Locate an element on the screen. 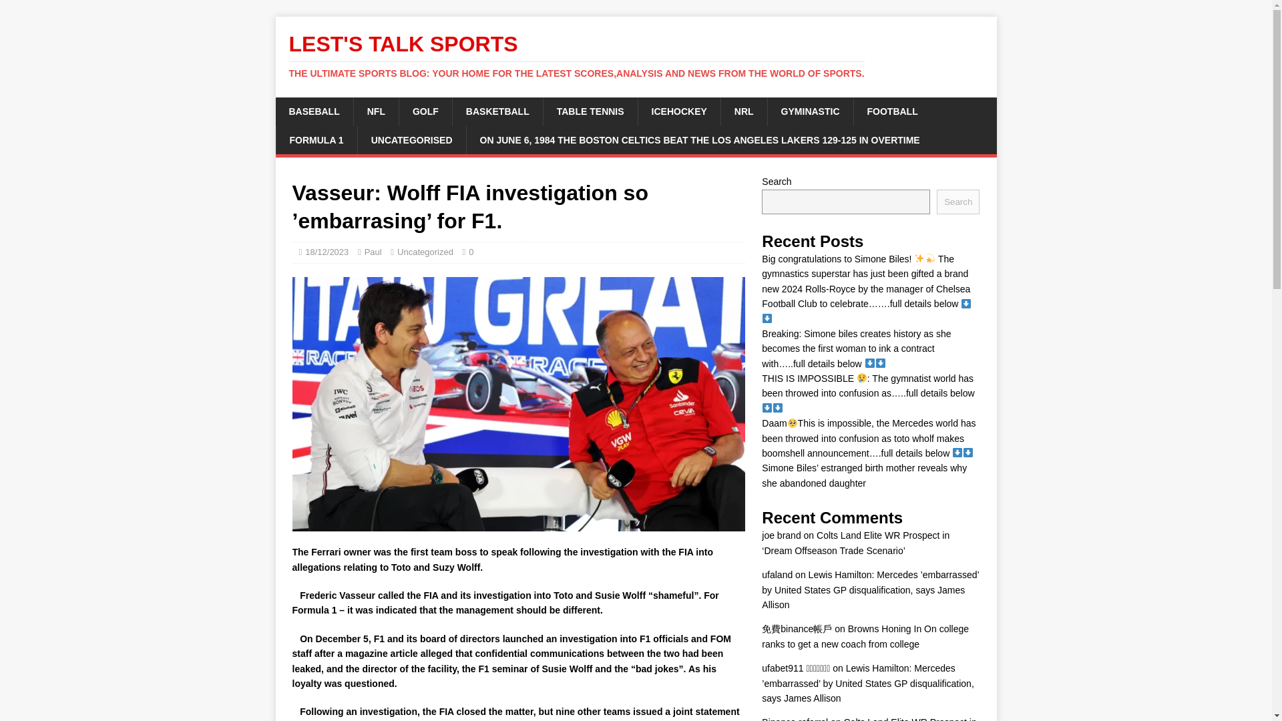 Image resolution: width=1282 pixels, height=721 pixels. Uncategorized is located at coordinates (425, 252).